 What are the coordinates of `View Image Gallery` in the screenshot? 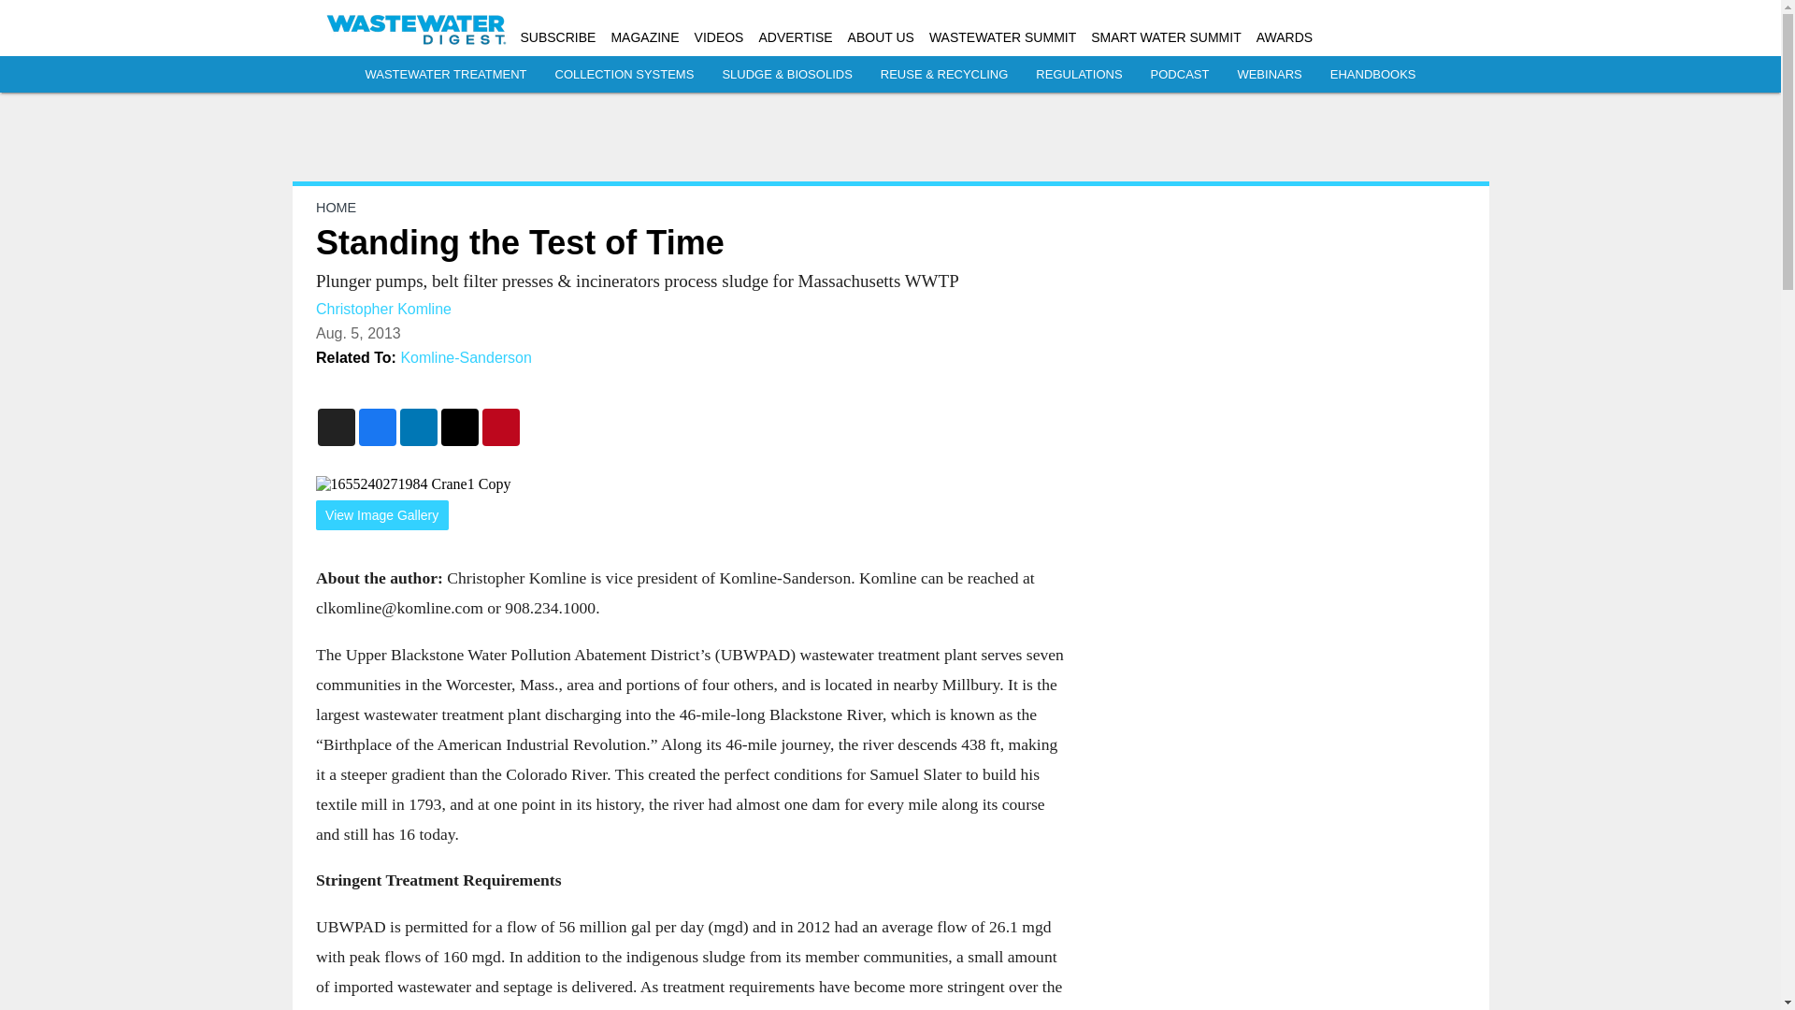 It's located at (381, 515).